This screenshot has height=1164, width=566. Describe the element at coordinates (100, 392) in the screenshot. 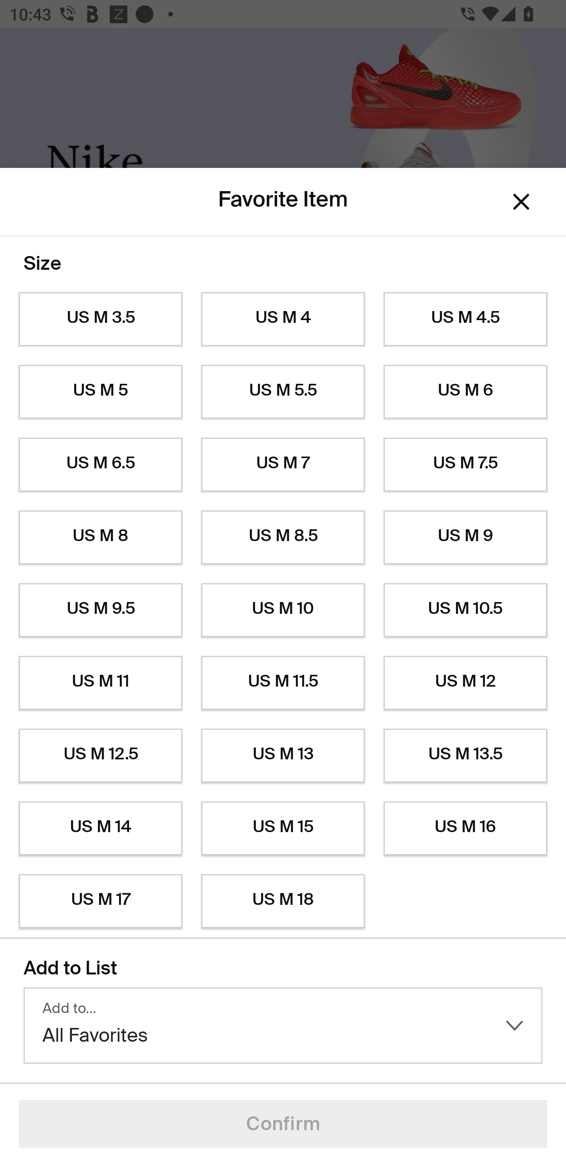

I see `US M 5` at that location.